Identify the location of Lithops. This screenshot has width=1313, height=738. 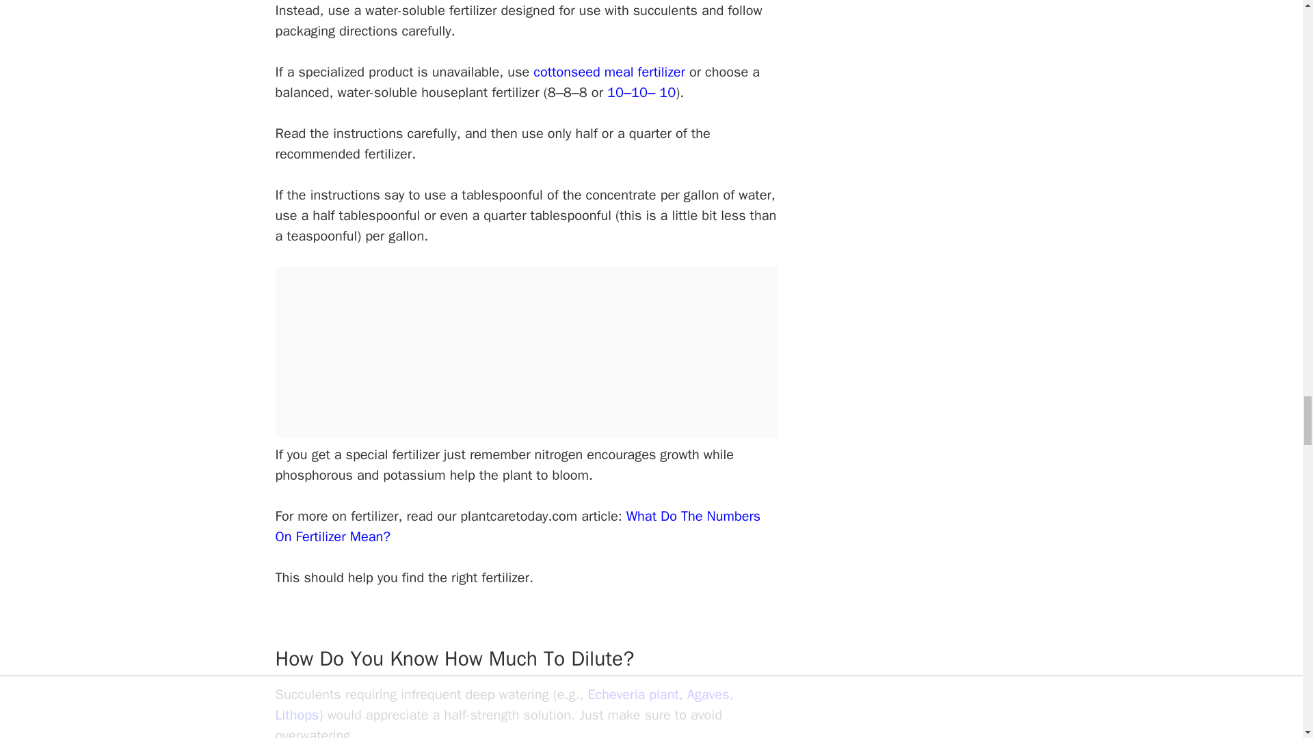
(297, 715).